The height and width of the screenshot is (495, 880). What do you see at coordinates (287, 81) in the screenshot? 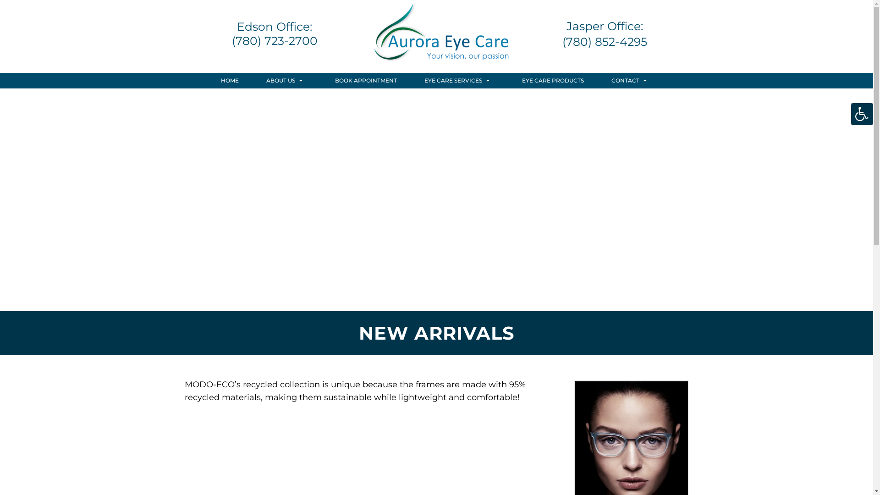
I see `ABOUT US` at bounding box center [287, 81].